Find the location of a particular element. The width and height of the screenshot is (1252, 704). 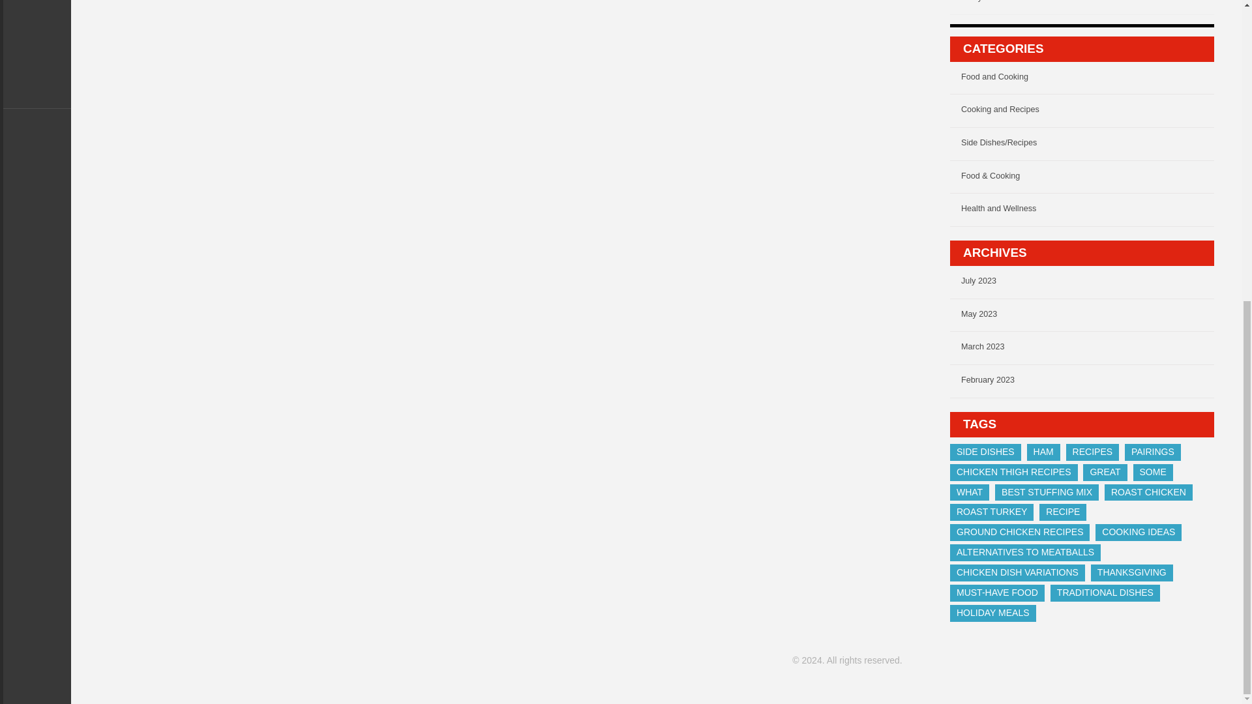

WHAT is located at coordinates (969, 493).